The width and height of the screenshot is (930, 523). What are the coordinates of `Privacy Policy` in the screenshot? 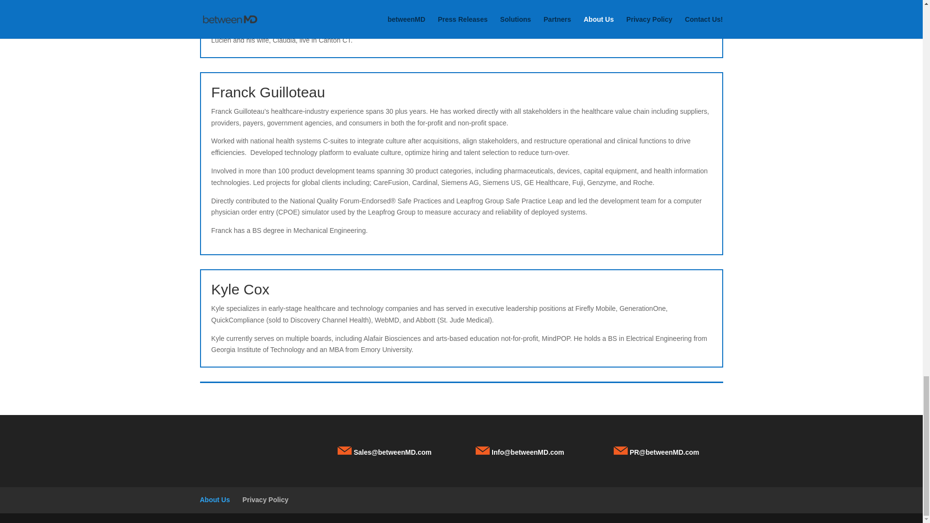 It's located at (265, 500).